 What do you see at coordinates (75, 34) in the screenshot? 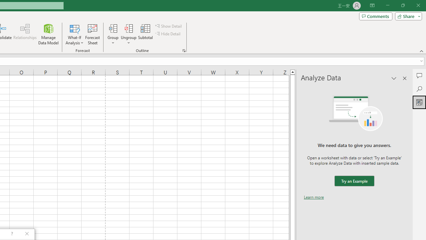
I see `What-If Analysis` at bounding box center [75, 34].